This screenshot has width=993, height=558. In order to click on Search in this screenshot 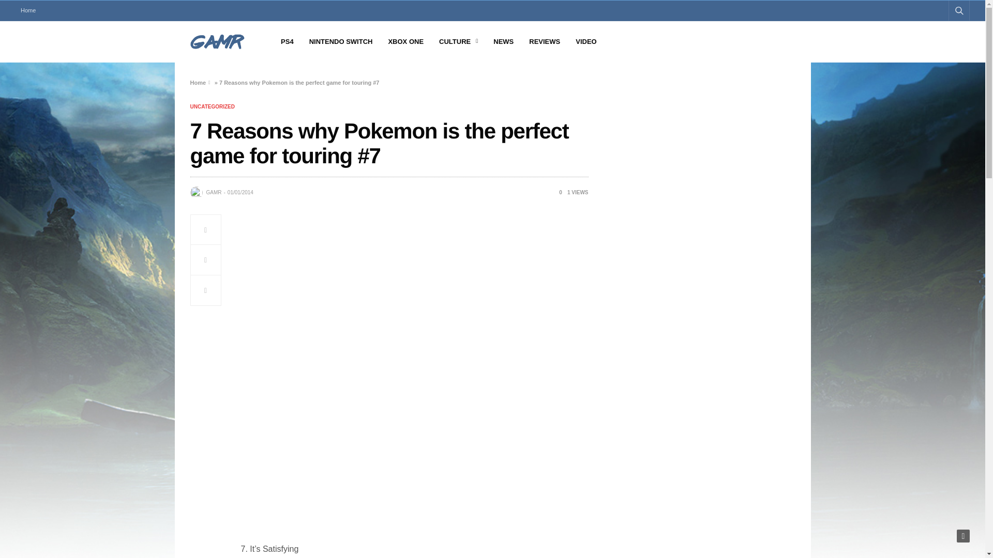, I will do `click(945, 35)`.